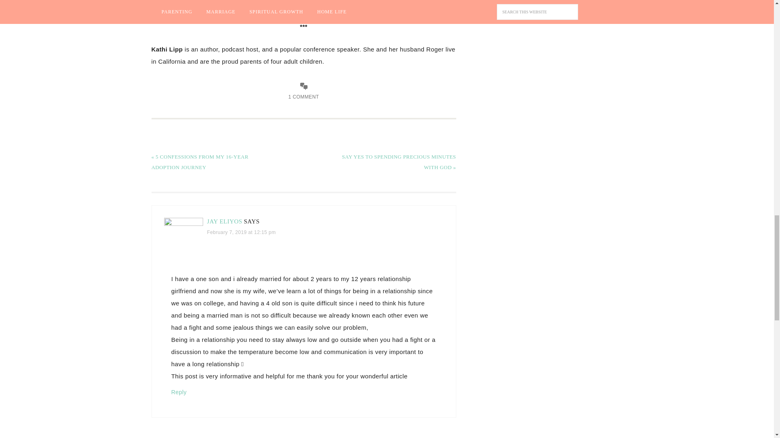 This screenshot has width=780, height=438. What do you see at coordinates (241, 232) in the screenshot?
I see `February 7, 2019 at 12:15 pm` at bounding box center [241, 232].